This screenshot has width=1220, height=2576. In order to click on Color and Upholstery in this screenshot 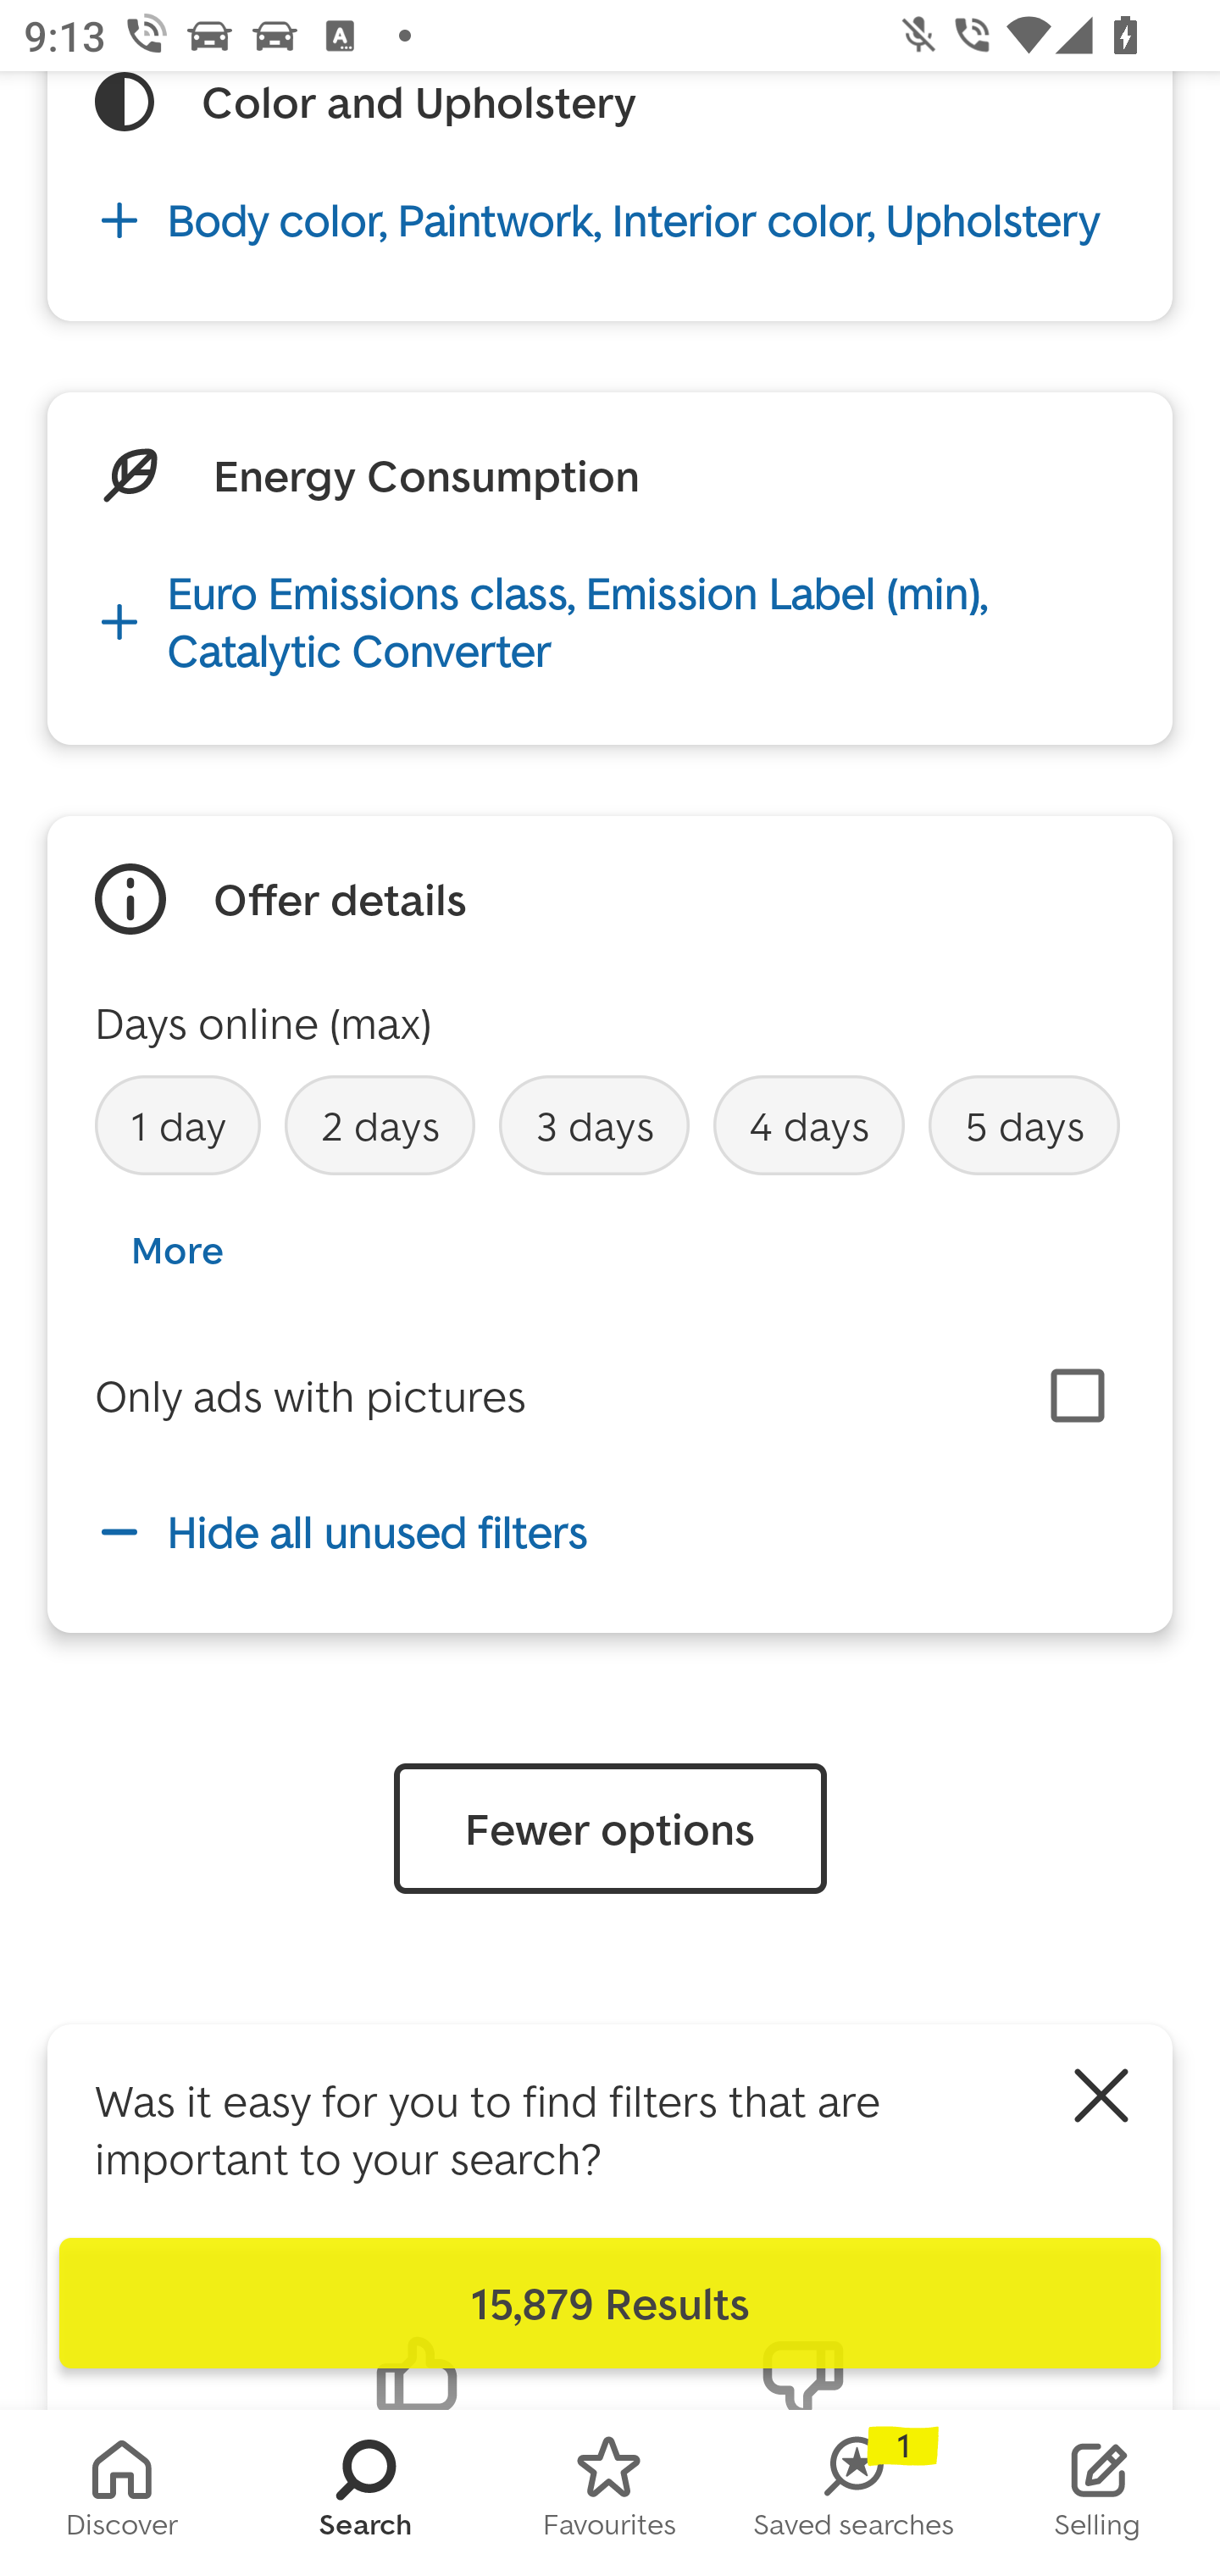, I will do `click(419, 102)`.